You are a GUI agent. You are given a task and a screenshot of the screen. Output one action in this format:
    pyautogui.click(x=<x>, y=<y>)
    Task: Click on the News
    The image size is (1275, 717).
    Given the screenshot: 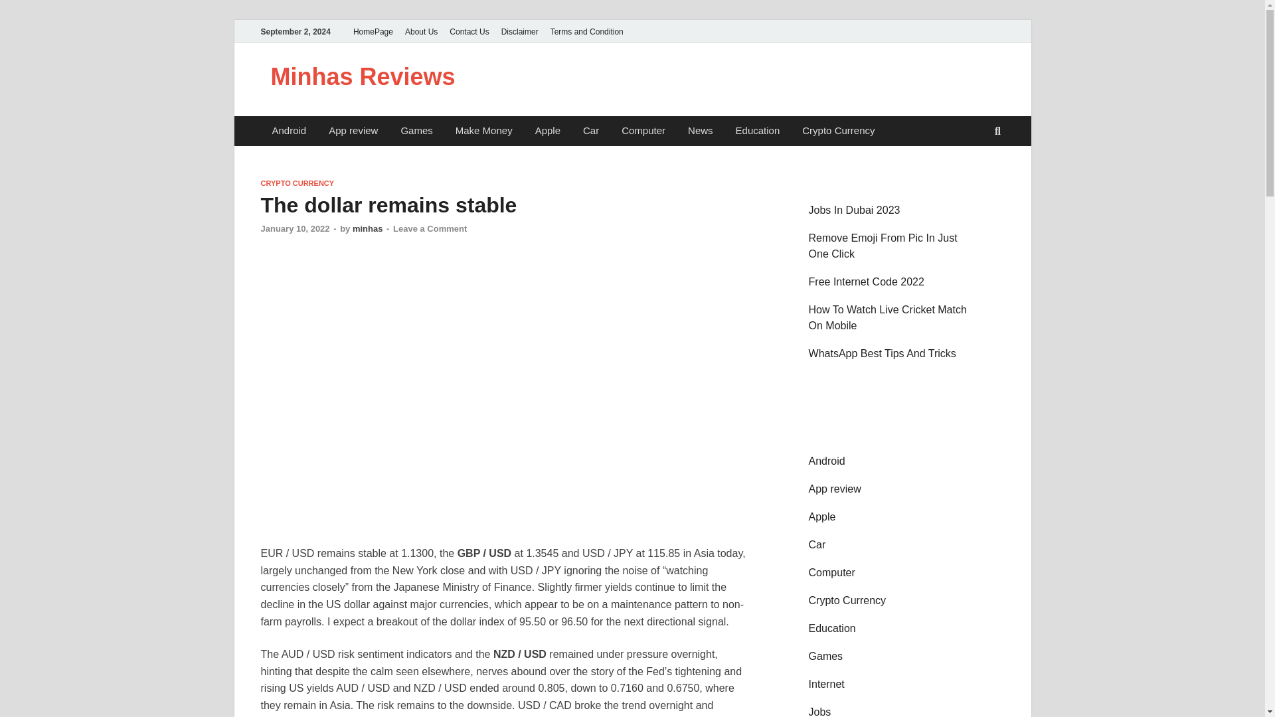 What is the action you would take?
    pyautogui.click(x=700, y=131)
    